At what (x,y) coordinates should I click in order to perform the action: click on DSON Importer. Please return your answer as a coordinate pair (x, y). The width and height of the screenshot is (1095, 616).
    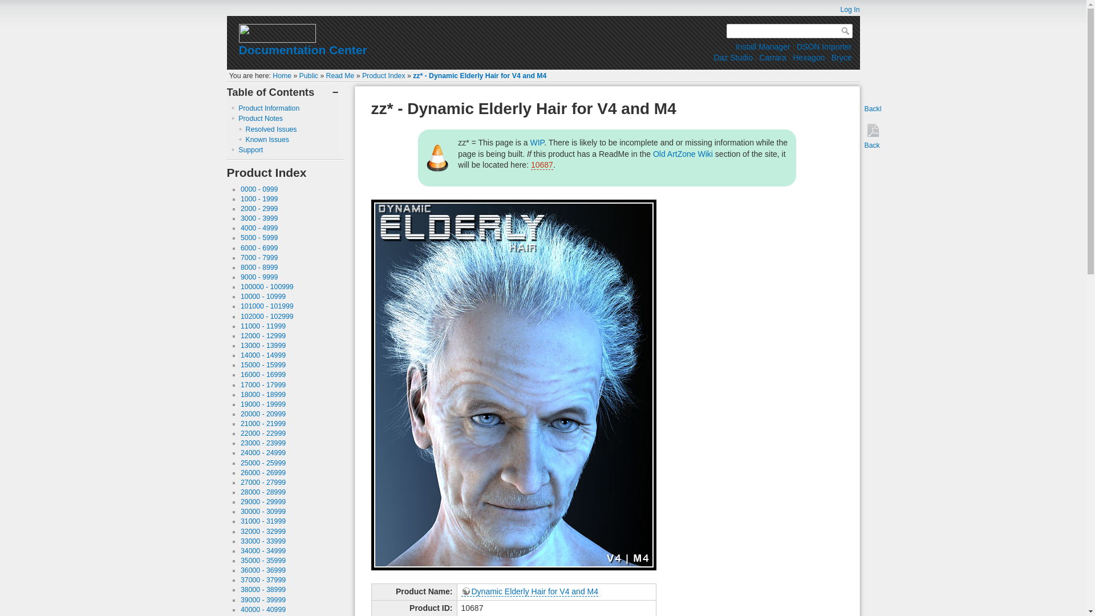
    Looking at the image, I should click on (824, 47).